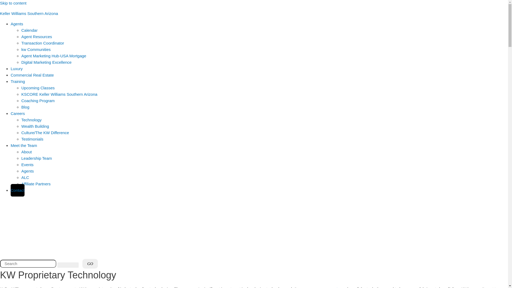 This screenshot has width=512, height=288. I want to click on Events, so click(27, 165).